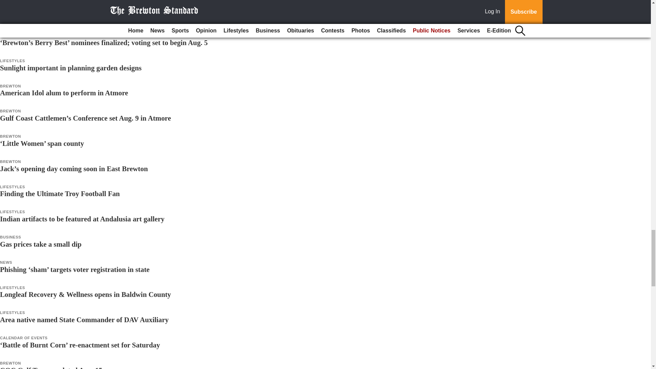 The width and height of the screenshot is (656, 369). I want to click on Gas prices take a small dip, so click(41, 244).